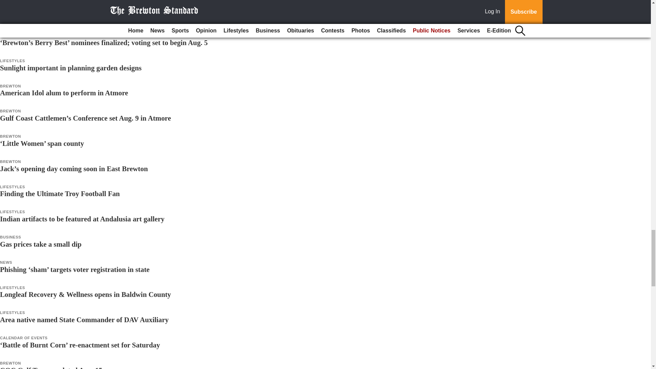 The width and height of the screenshot is (656, 369). I want to click on Gas prices take a small dip, so click(41, 244).